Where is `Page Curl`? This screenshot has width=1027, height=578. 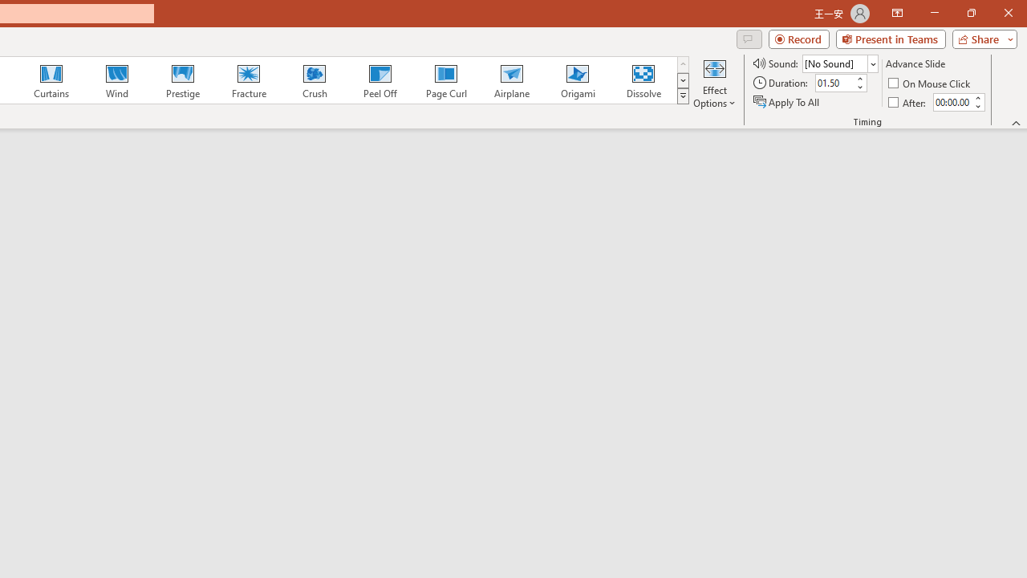
Page Curl is located at coordinates (445, 80).